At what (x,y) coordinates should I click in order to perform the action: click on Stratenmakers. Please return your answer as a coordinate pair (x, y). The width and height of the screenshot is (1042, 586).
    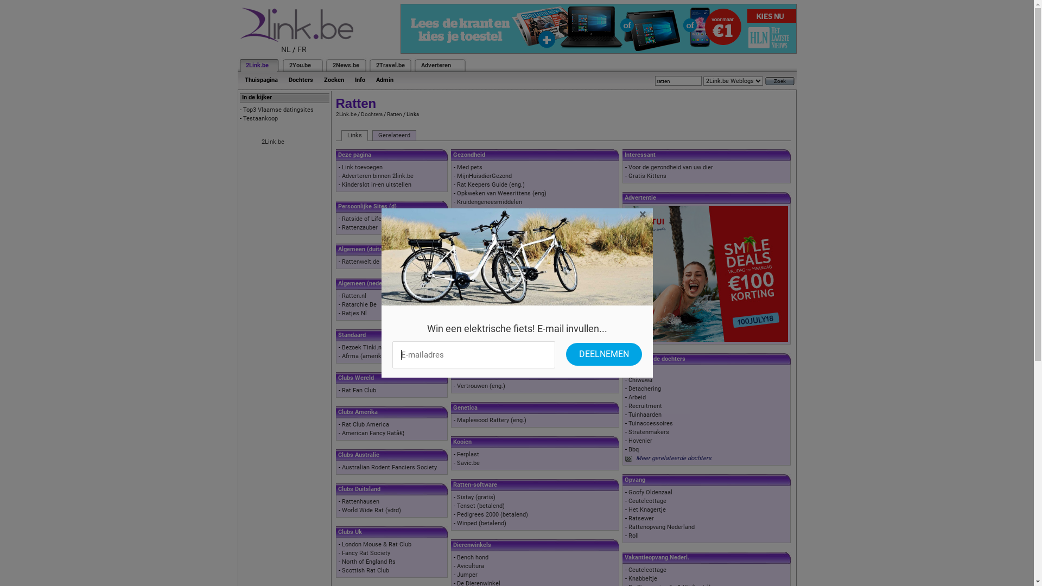
    Looking at the image, I should click on (649, 432).